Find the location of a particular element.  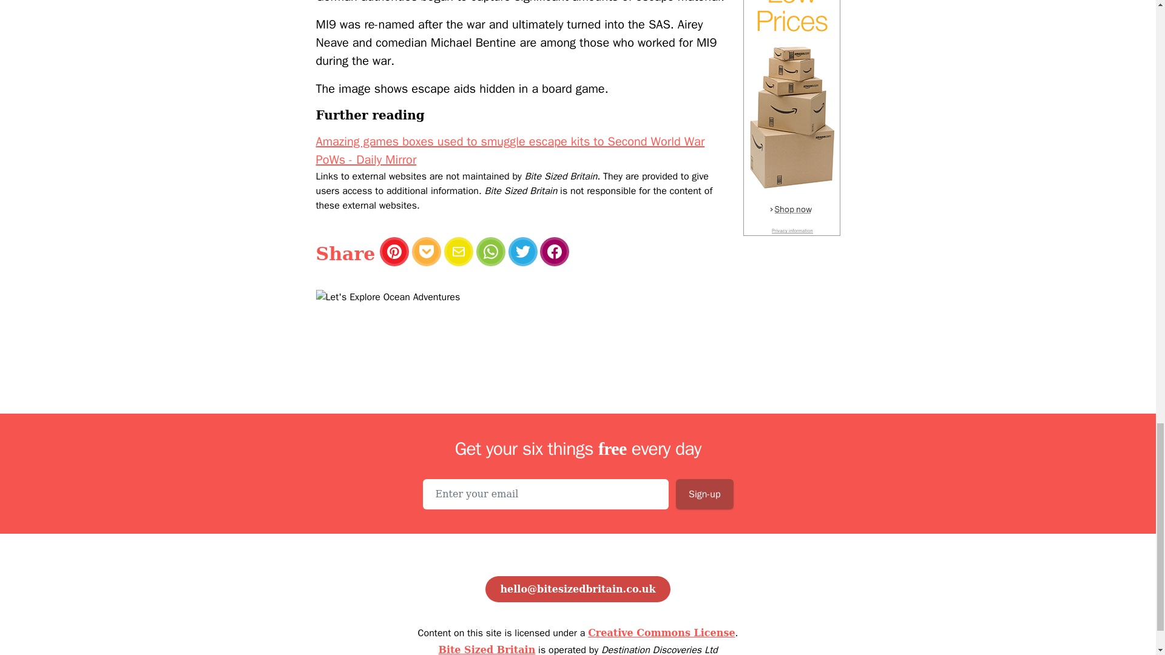

Email is located at coordinates (458, 251).